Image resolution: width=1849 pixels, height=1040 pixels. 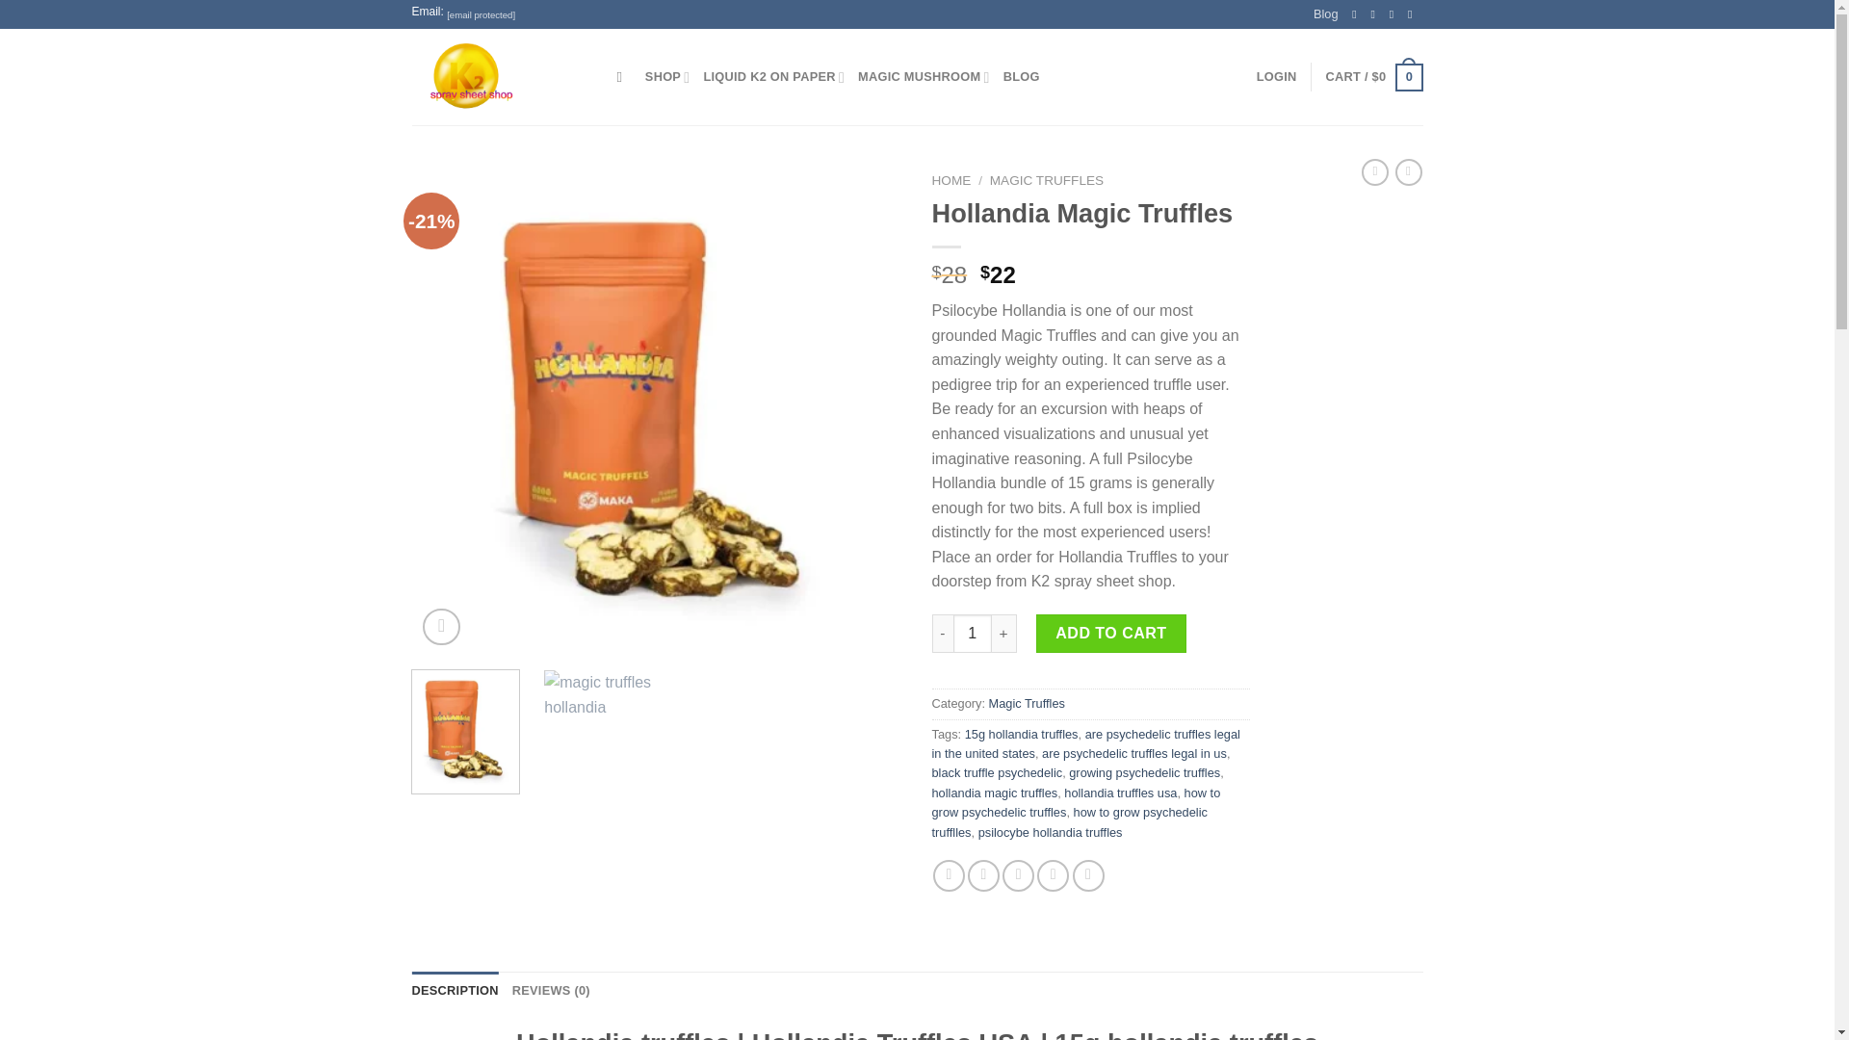 What do you see at coordinates (951, 181) in the screenshot?
I see `HOME` at bounding box center [951, 181].